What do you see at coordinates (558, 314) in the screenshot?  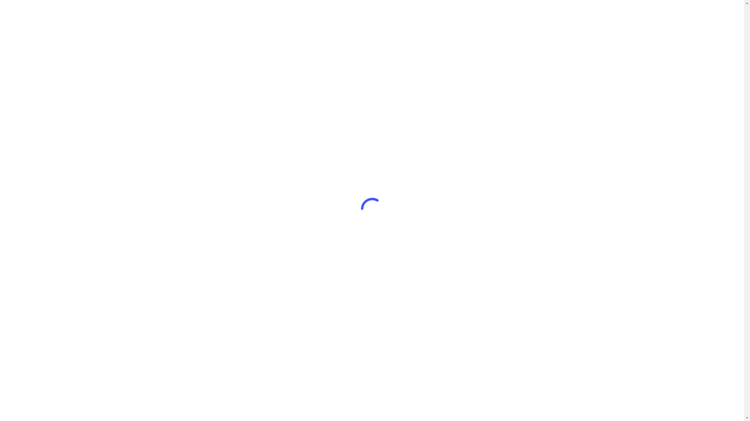 I see `WordPress.org` at bounding box center [558, 314].